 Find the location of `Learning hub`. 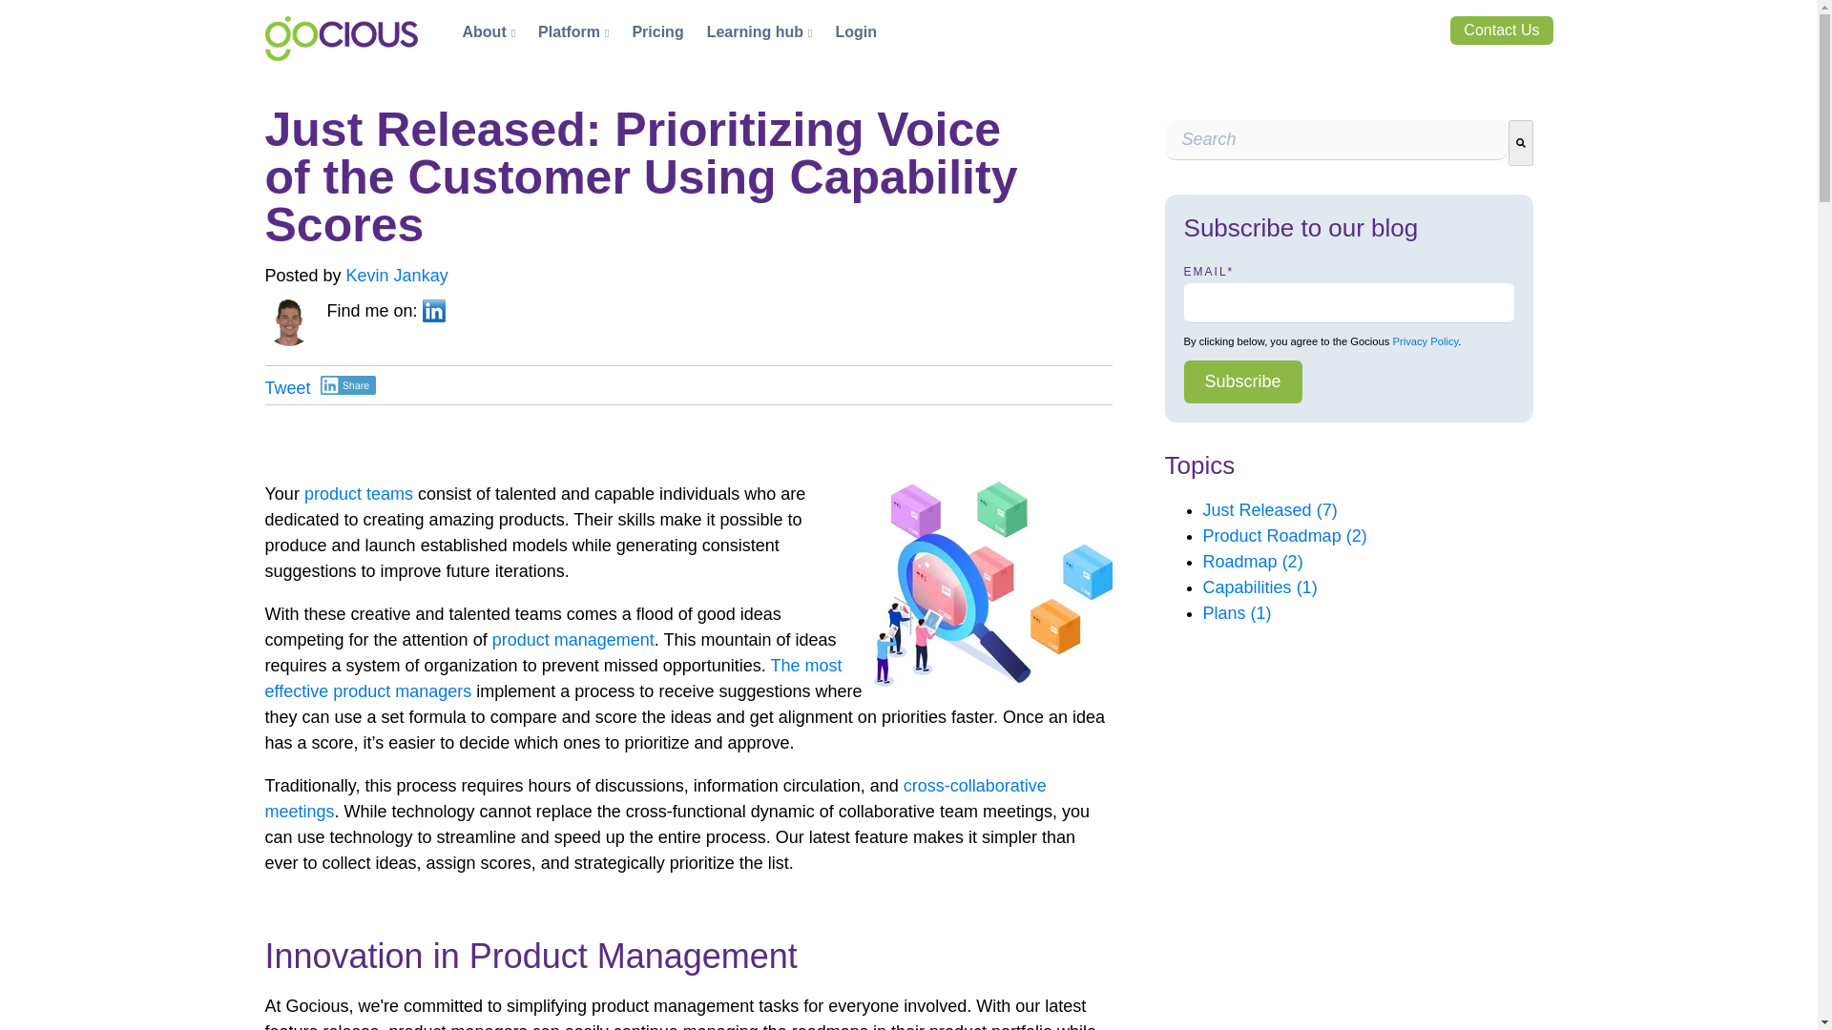

Learning hub is located at coordinates (756, 32).